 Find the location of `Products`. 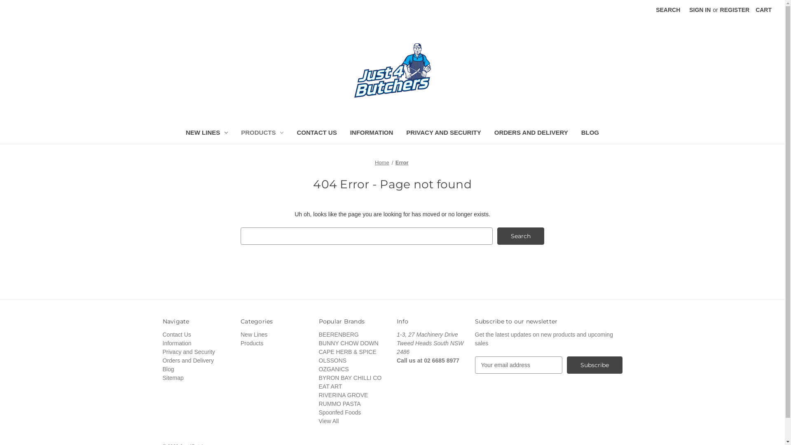

Products is located at coordinates (252, 343).